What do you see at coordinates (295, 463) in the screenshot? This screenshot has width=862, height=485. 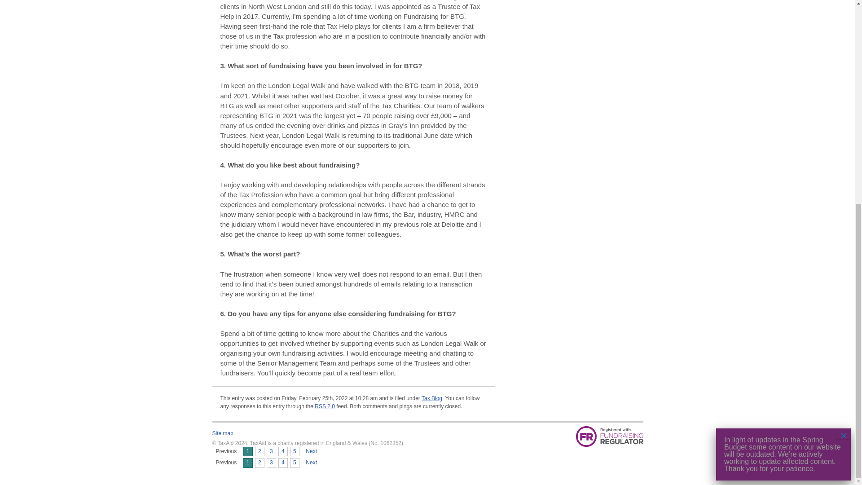 I see `May 26, 2017` at bounding box center [295, 463].